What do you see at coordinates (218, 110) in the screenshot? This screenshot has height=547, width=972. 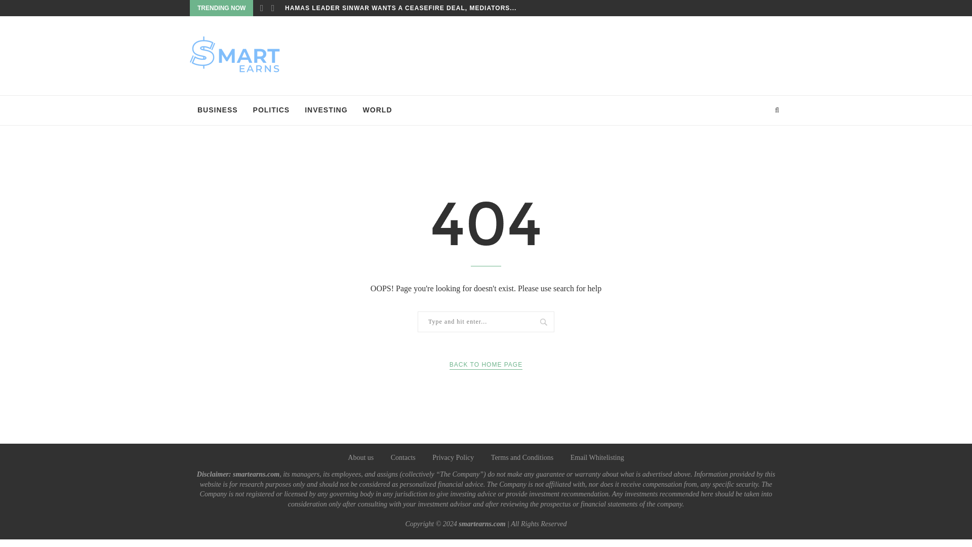 I see `BUSINESS` at bounding box center [218, 110].